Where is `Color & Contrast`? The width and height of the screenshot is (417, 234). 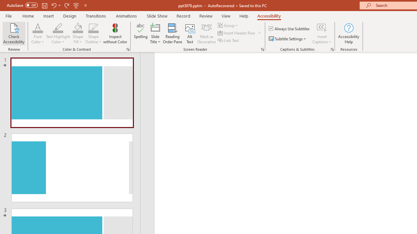
Color & Contrast is located at coordinates (128, 49).